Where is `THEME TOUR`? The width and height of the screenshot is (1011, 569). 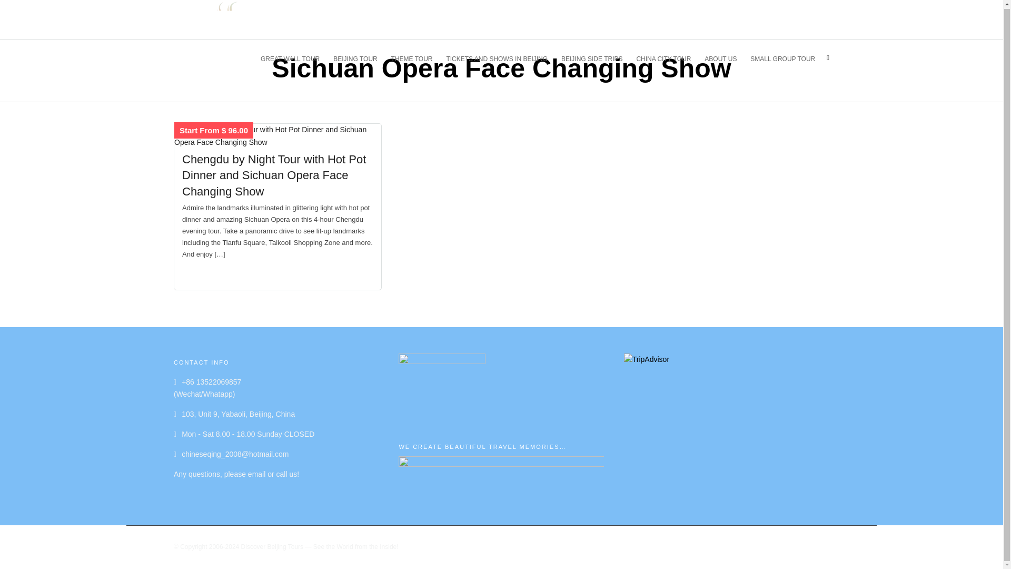 THEME TOUR is located at coordinates (417, 57).